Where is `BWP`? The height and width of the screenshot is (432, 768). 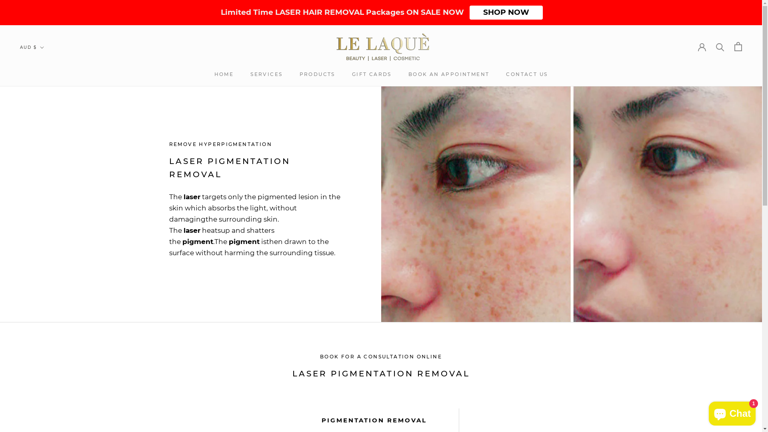
BWP is located at coordinates (46, 234).